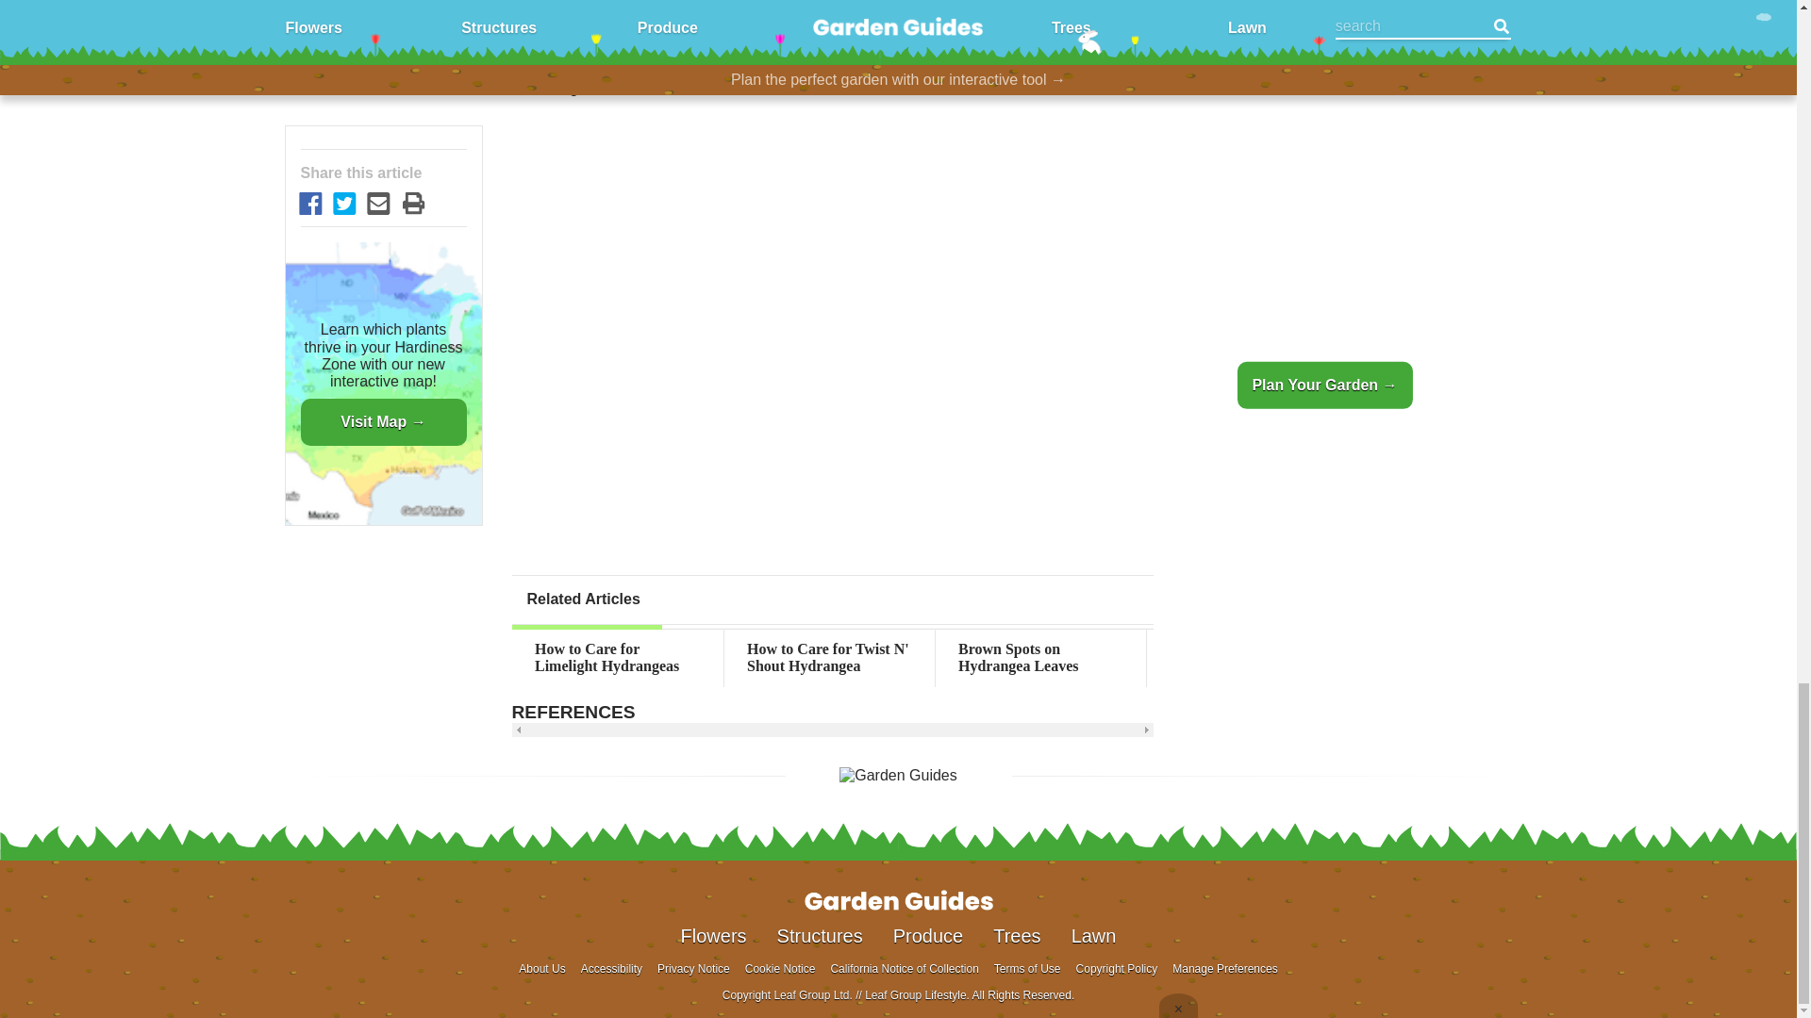 This screenshot has width=1811, height=1018. Describe the element at coordinates (1251, 658) in the screenshot. I see `How to Prune a PJM Rhododendron` at that location.